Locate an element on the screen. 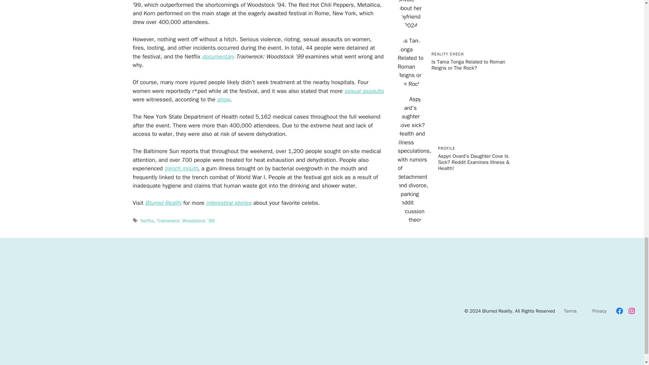  Trainwreck: Woodstock '99 is located at coordinates (186, 220).